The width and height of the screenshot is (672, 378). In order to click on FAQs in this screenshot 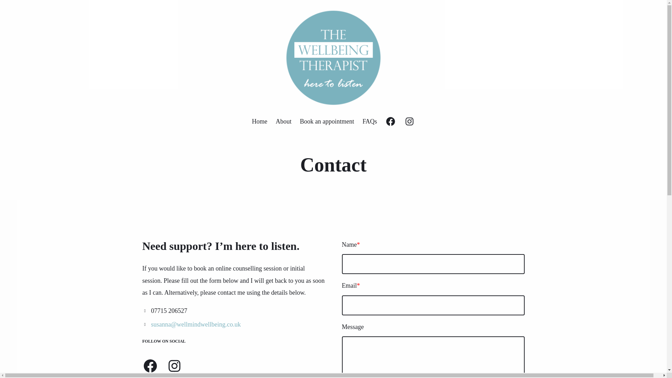, I will do `click(370, 121)`.